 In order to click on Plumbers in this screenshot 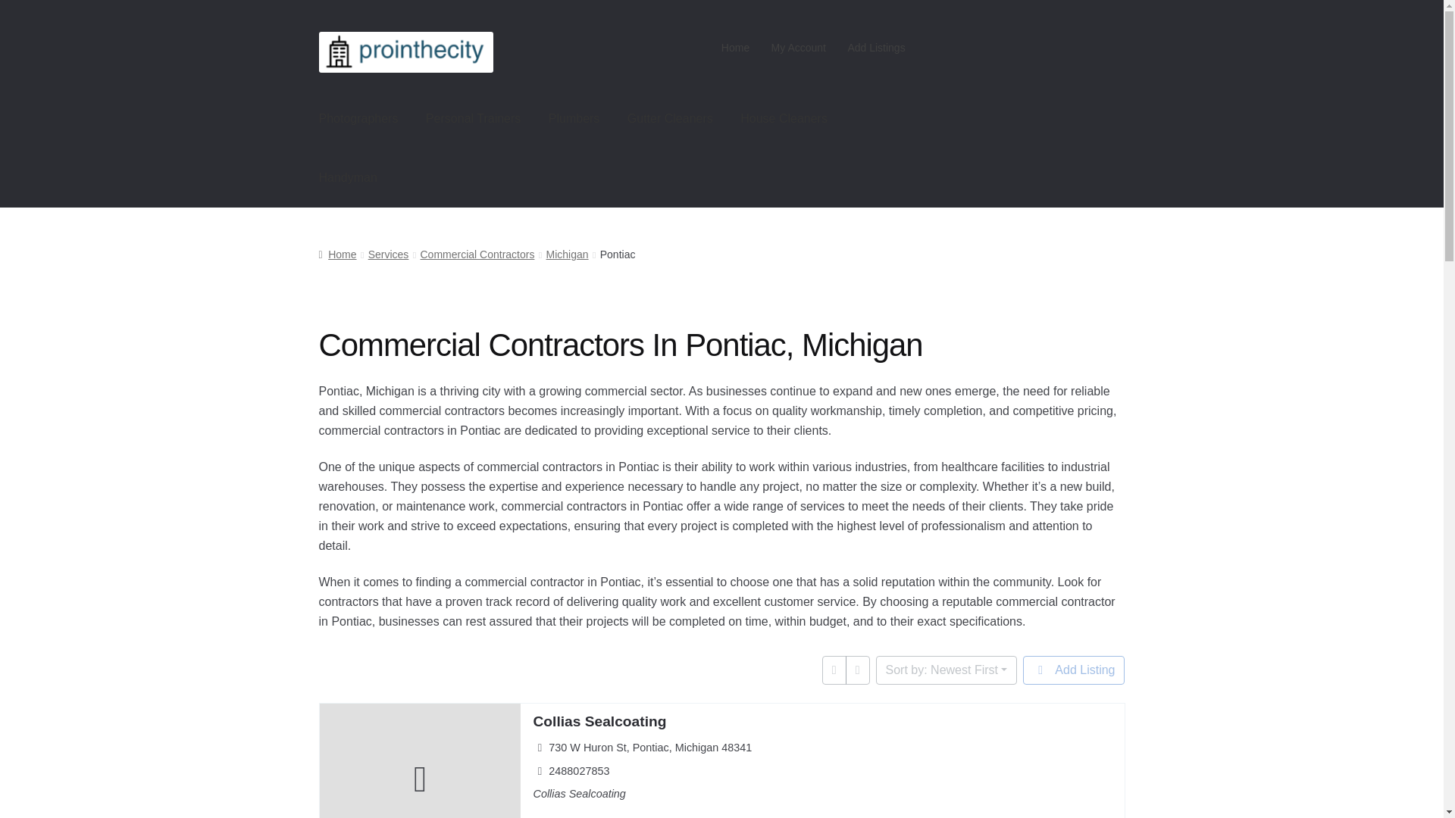, I will do `click(574, 118)`.